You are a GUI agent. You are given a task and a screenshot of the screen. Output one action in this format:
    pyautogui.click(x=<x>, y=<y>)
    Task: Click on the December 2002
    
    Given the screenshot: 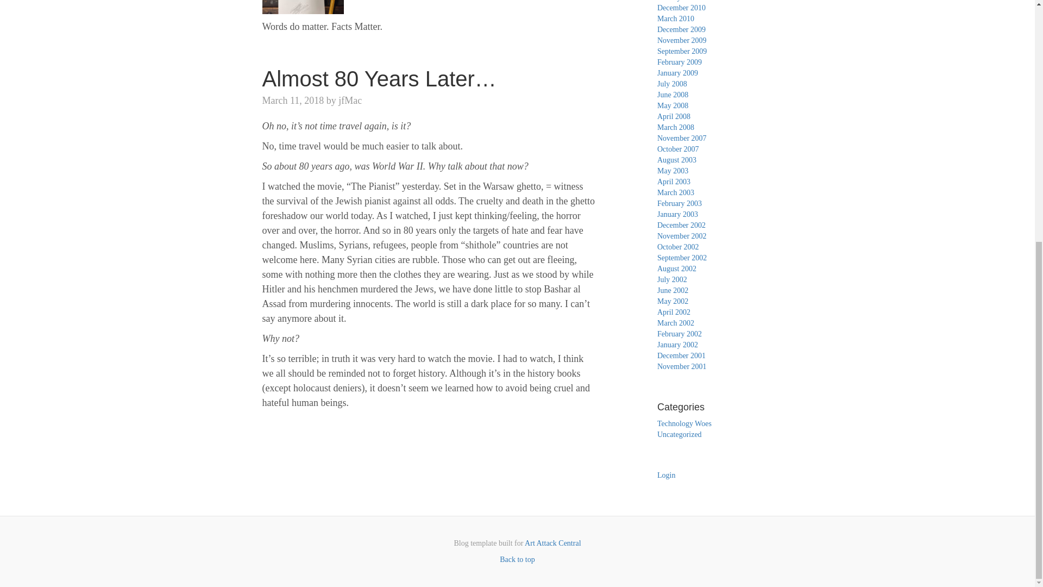 What is the action you would take?
    pyautogui.click(x=681, y=225)
    